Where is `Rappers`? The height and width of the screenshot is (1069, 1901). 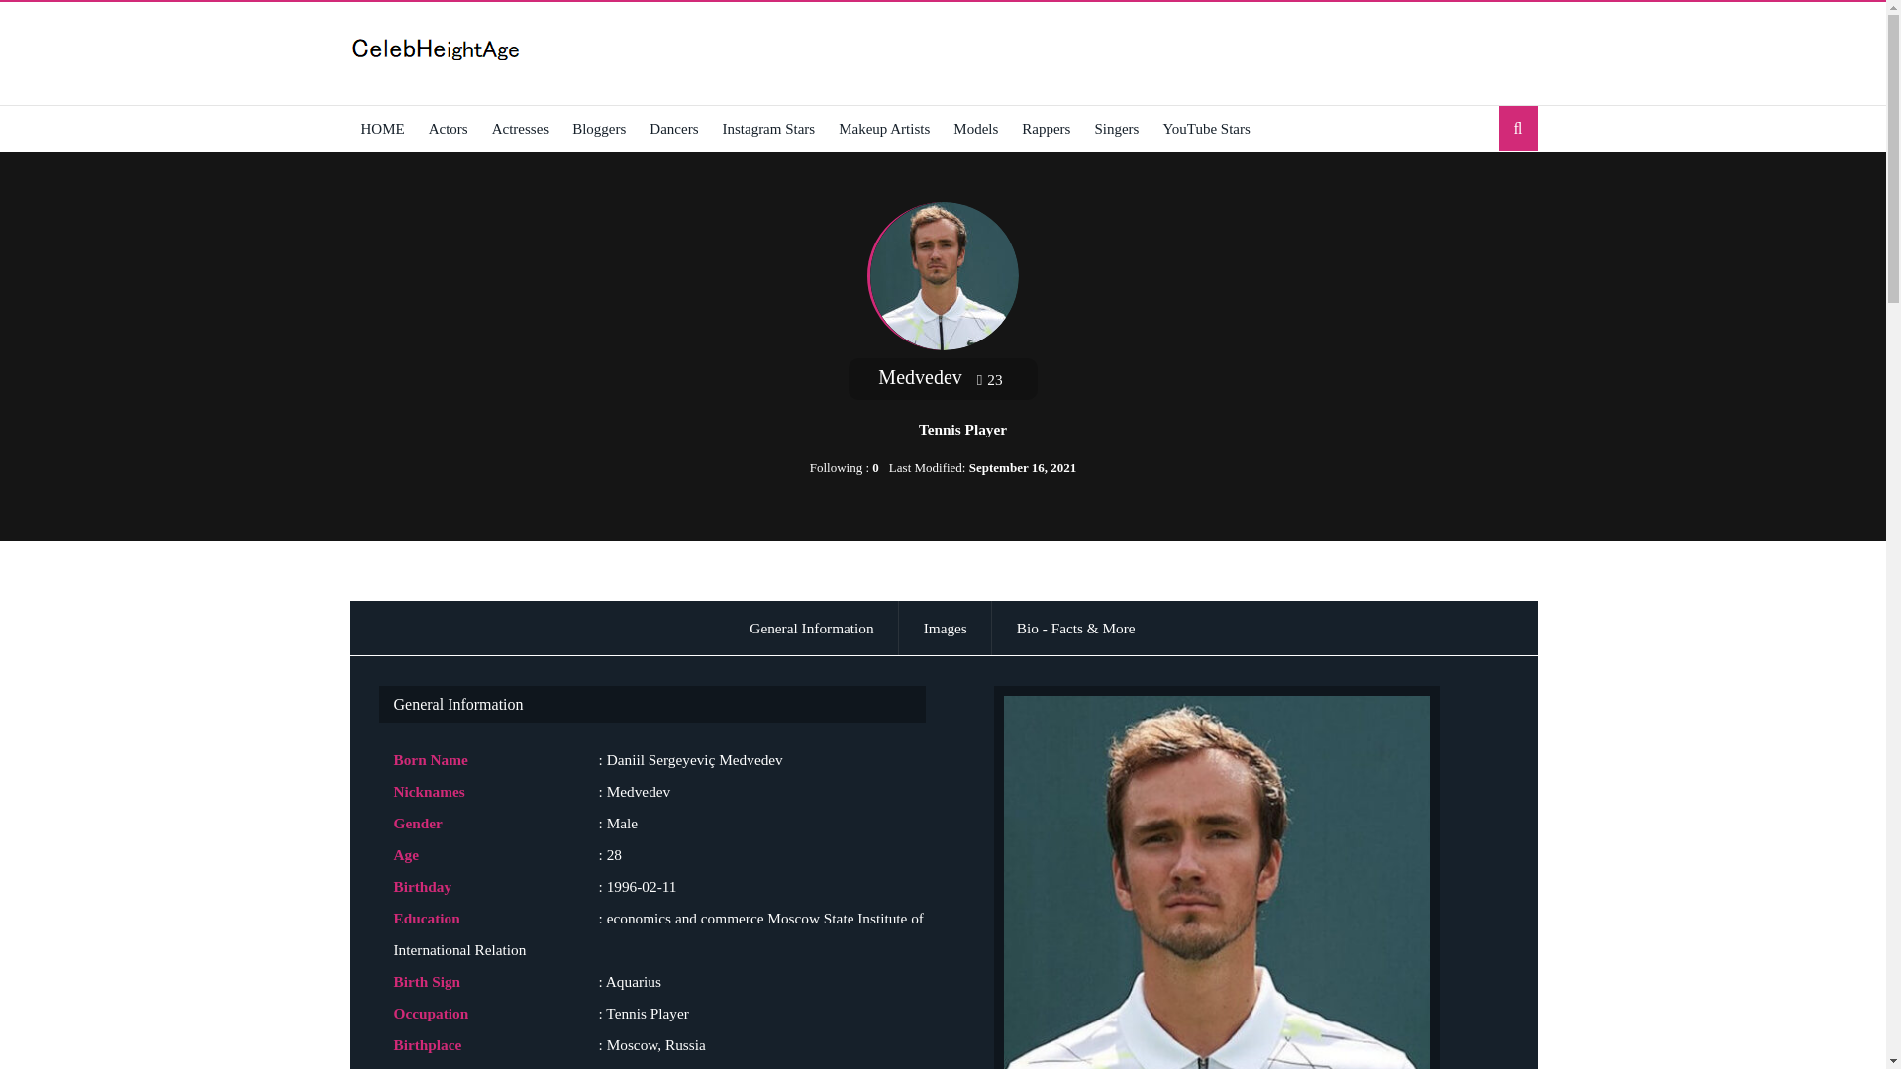
Rappers is located at coordinates (1046, 129).